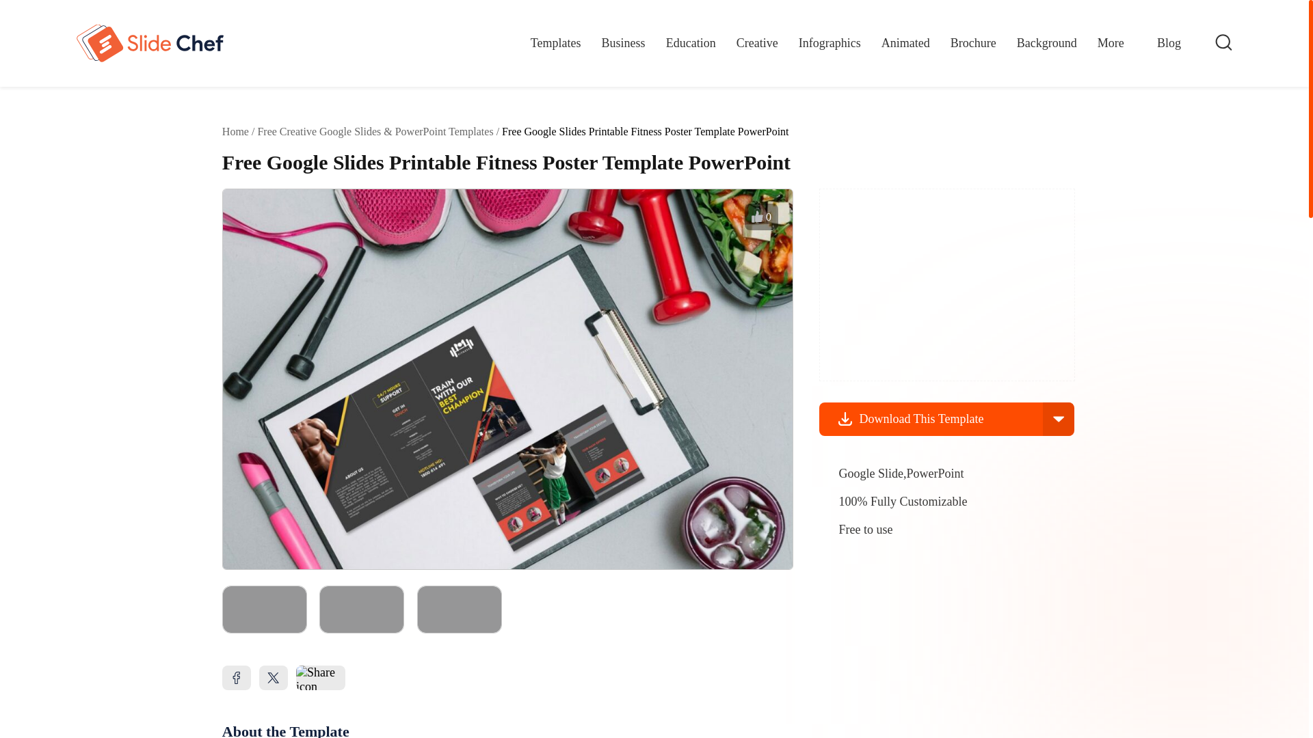 The width and height of the screenshot is (1313, 738). What do you see at coordinates (1117, 48) in the screenshot?
I see `More` at bounding box center [1117, 48].